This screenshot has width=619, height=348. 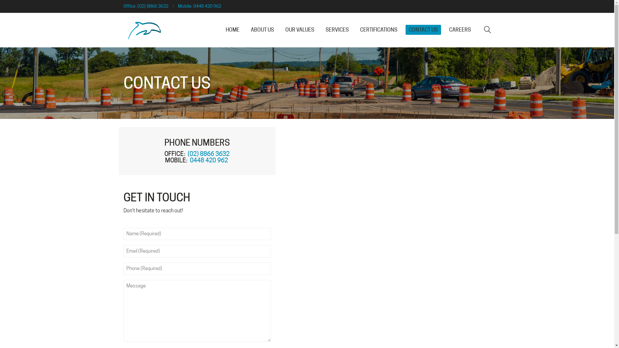 I want to click on 0448 420 962, so click(x=207, y=6).